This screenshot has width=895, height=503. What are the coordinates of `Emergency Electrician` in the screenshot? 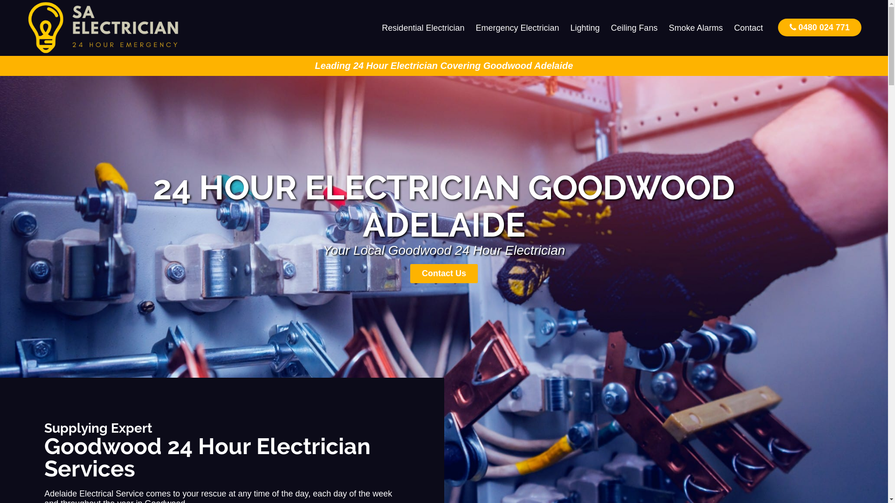 It's located at (517, 28).